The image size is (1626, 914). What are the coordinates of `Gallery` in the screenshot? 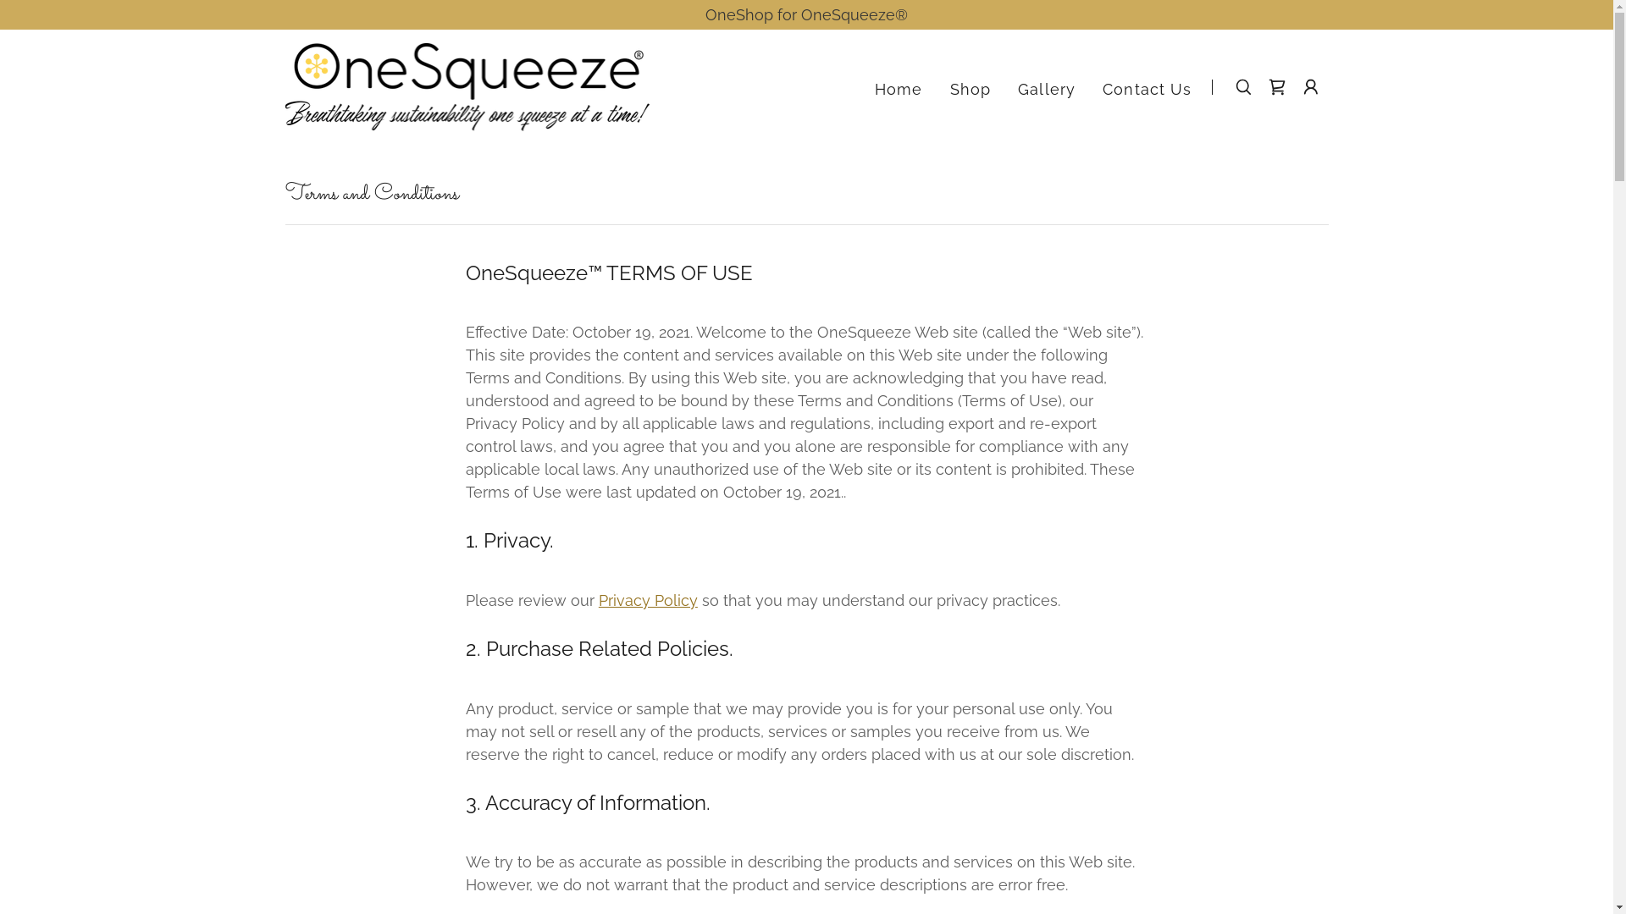 It's located at (1047, 90).